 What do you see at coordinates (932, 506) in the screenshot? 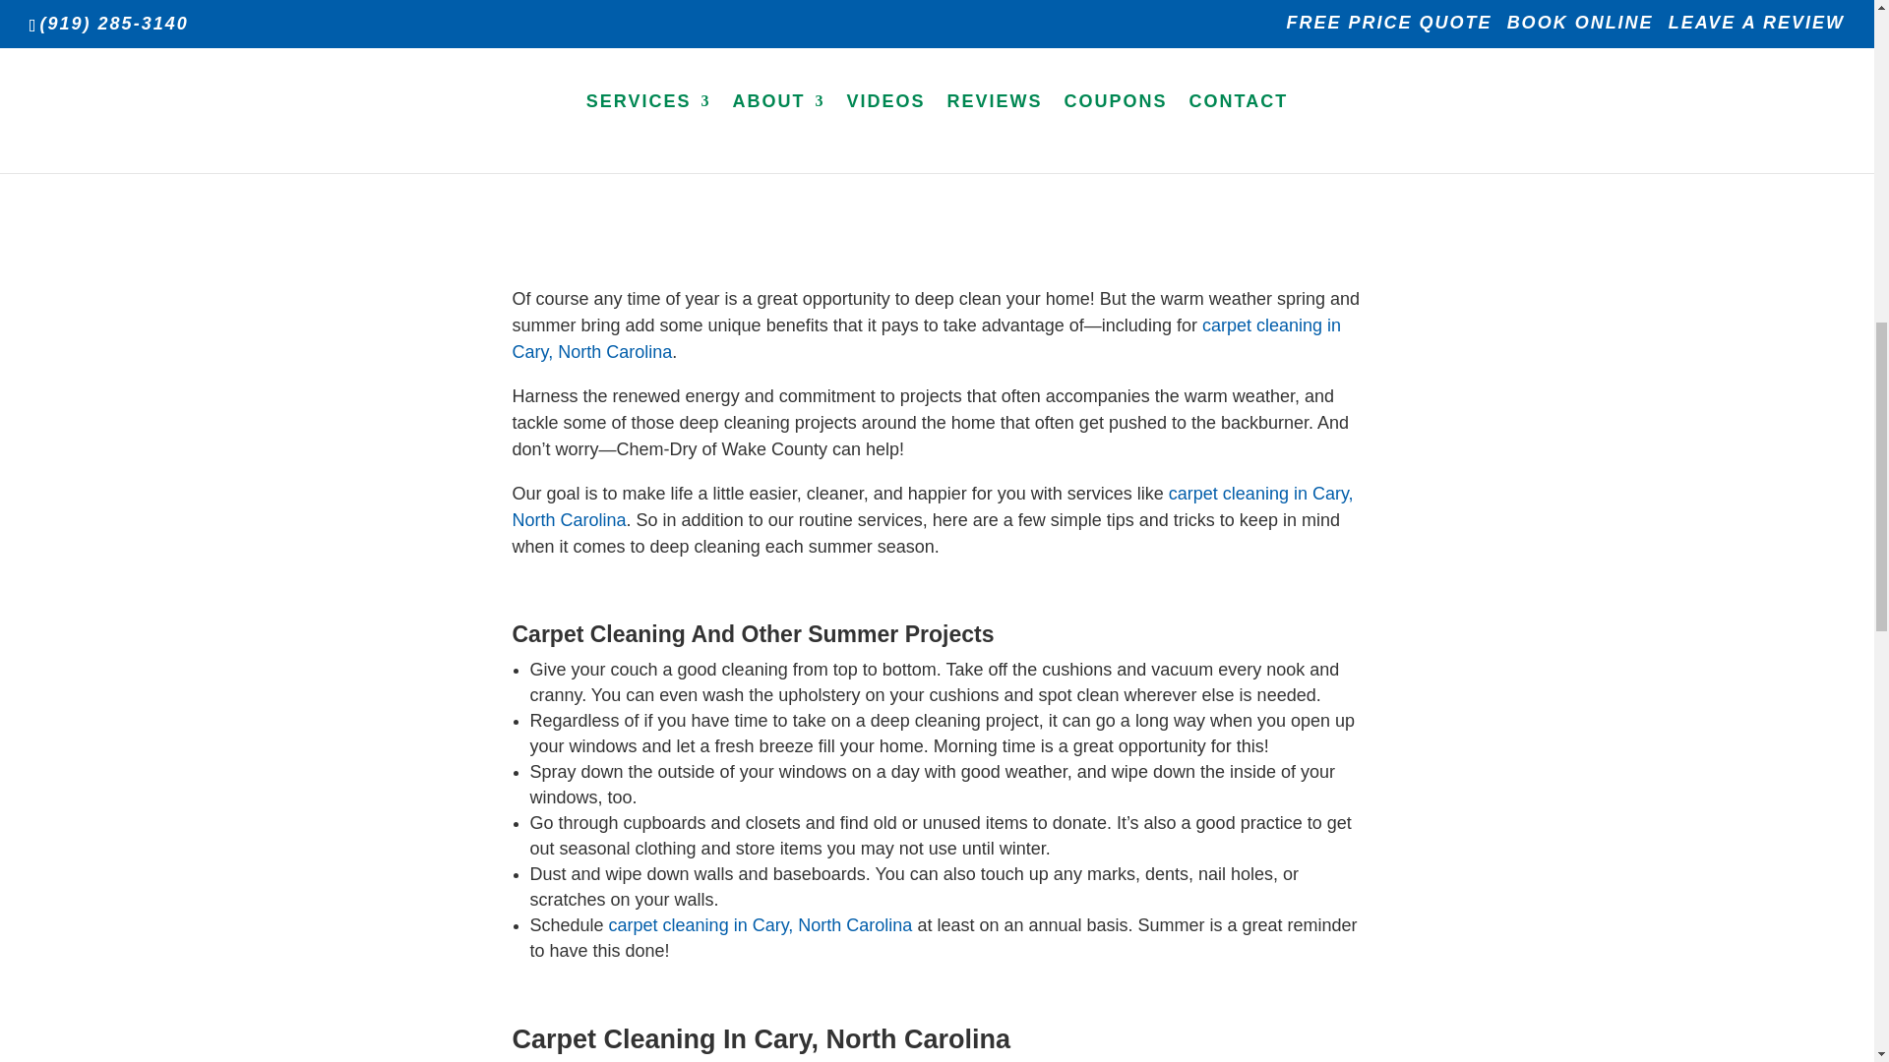
I see `carpet cleaning in Cary, North Carolina` at bounding box center [932, 506].